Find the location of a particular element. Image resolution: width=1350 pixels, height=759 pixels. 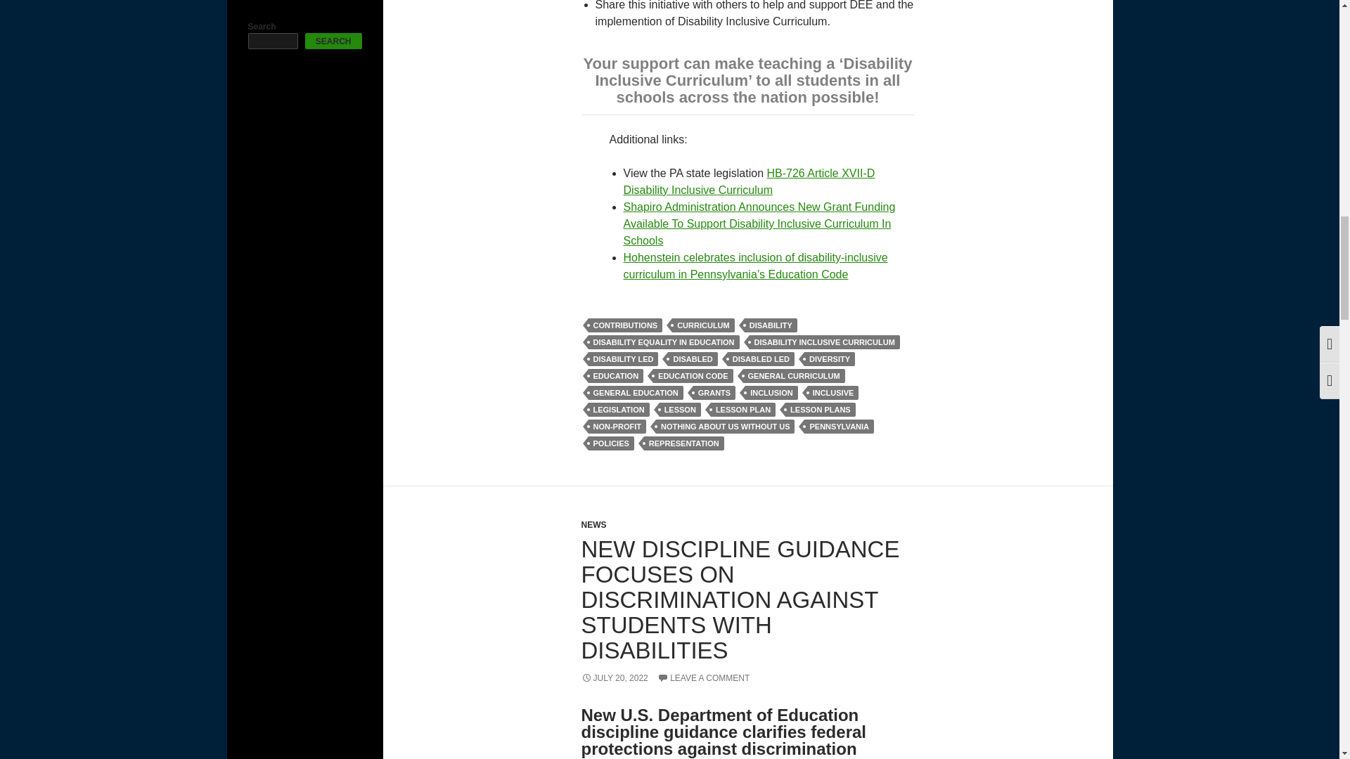

DISABILITY is located at coordinates (771, 325).